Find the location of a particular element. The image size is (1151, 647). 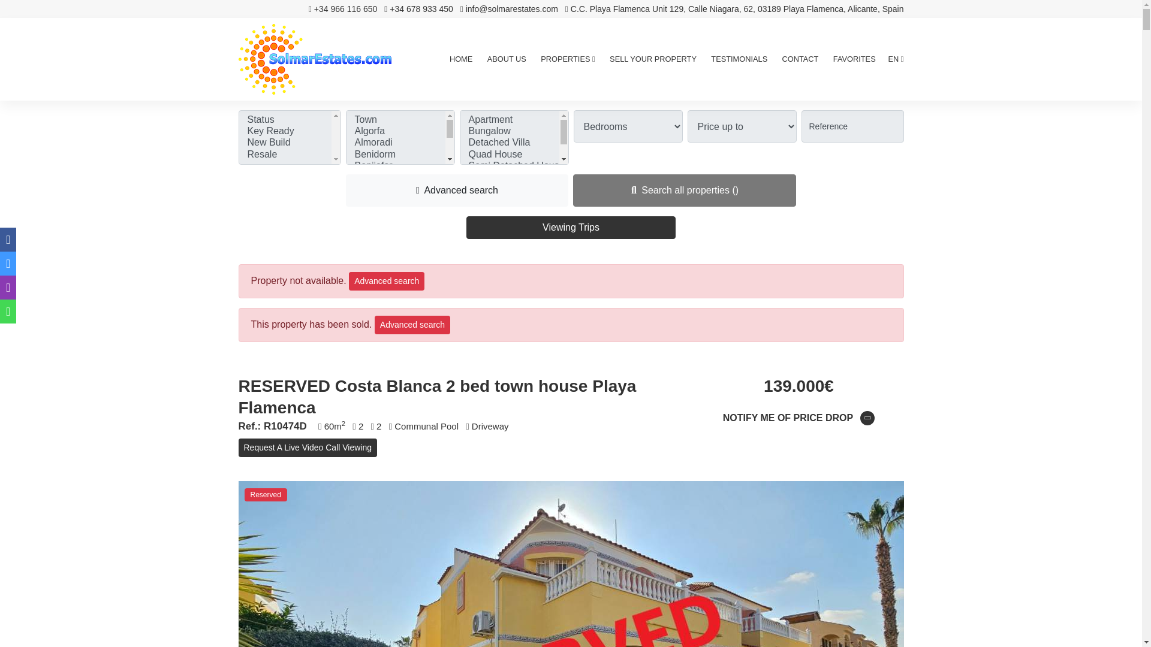

HOME is located at coordinates (460, 59).